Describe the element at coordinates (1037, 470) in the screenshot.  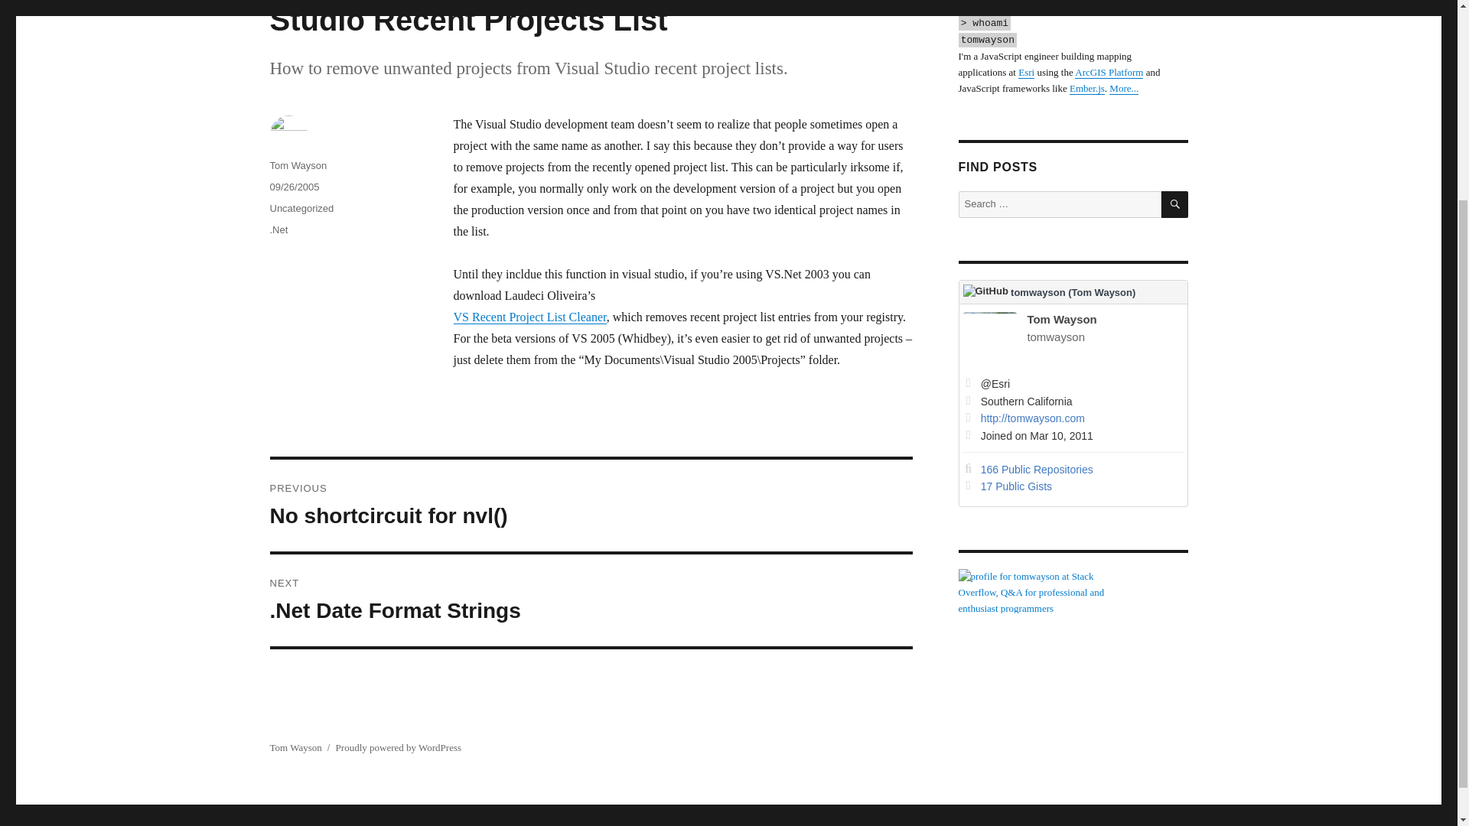
I see `166 Public Repositories` at that location.